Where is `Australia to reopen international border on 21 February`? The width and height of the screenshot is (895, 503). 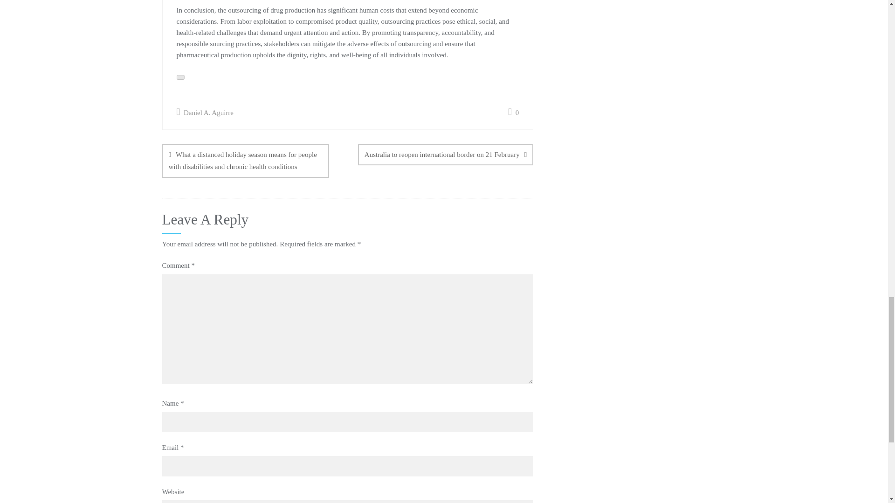
Australia to reopen international border on 21 February is located at coordinates (446, 155).